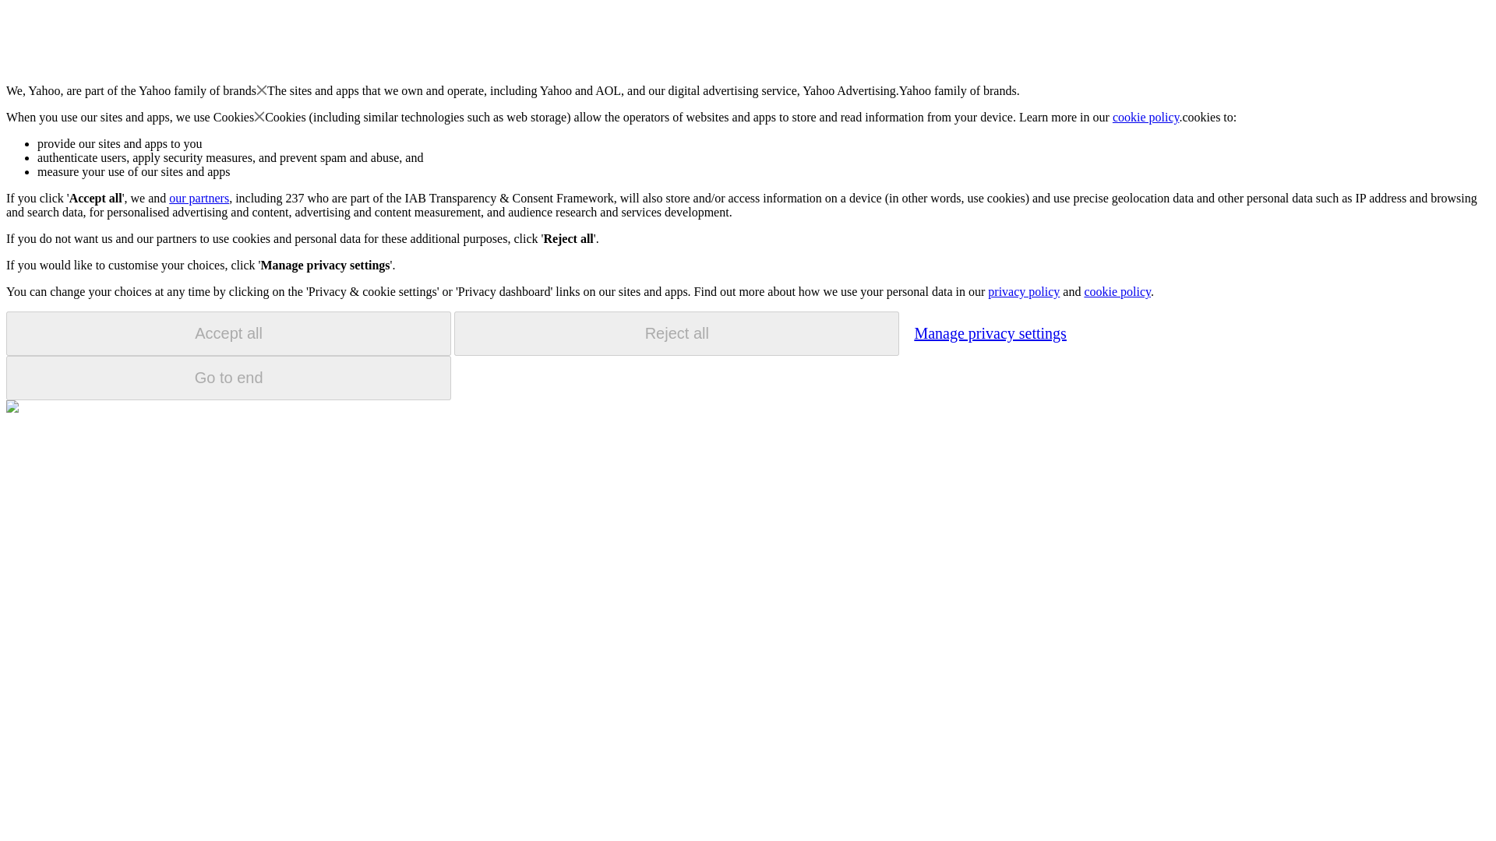 This screenshot has width=1496, height=841. What do you see at coordinates (228, 333) in the screenshot?
I see `Accept all` at bounding box center [228, 333].